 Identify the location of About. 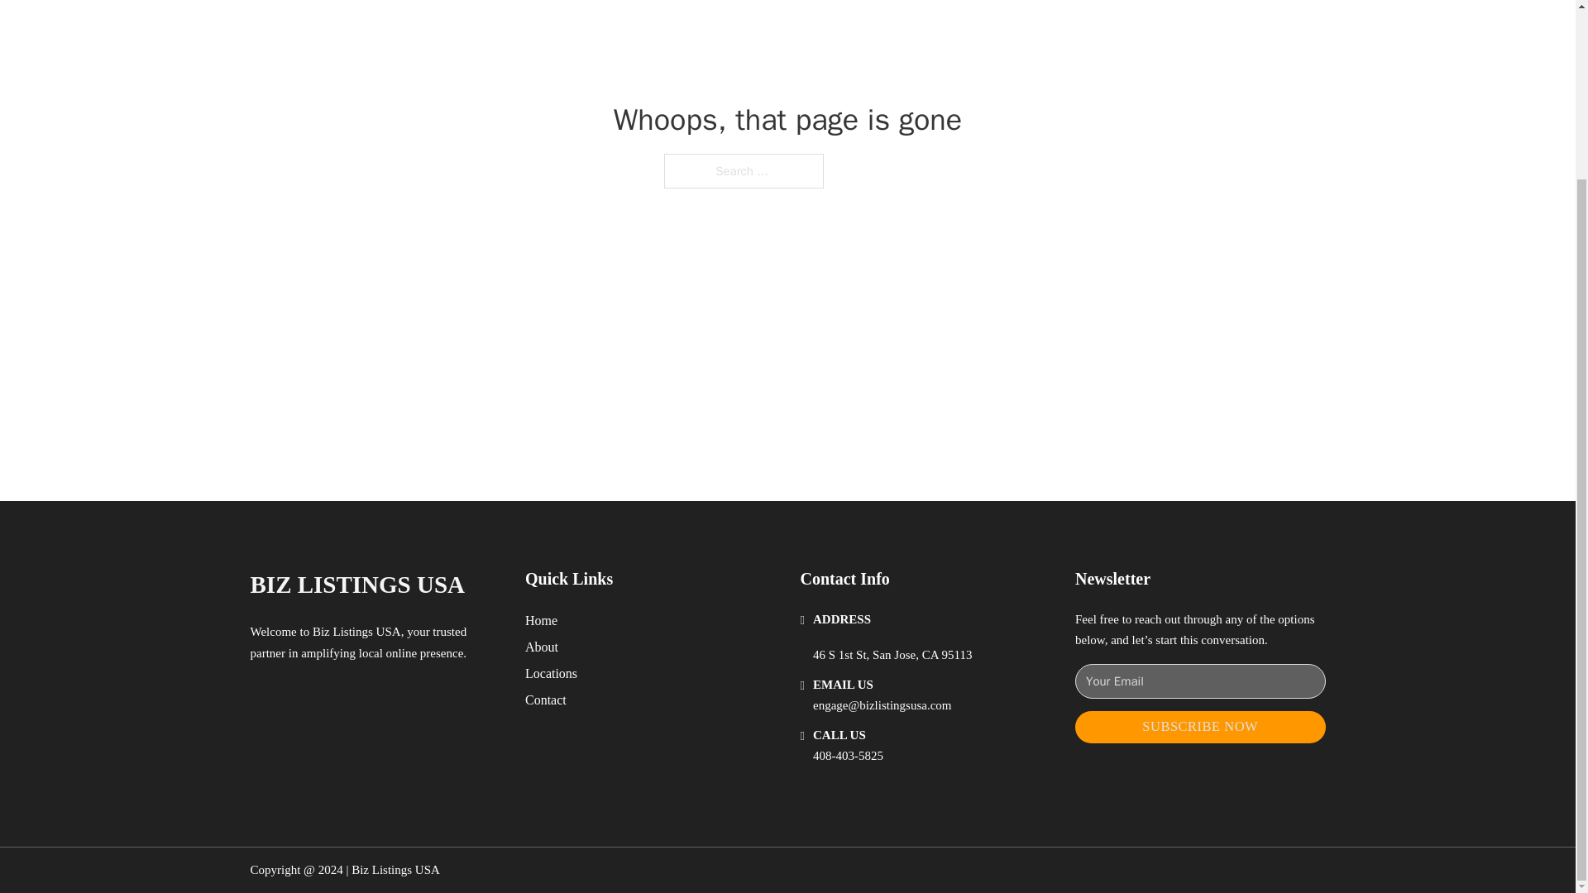
(542, 647).